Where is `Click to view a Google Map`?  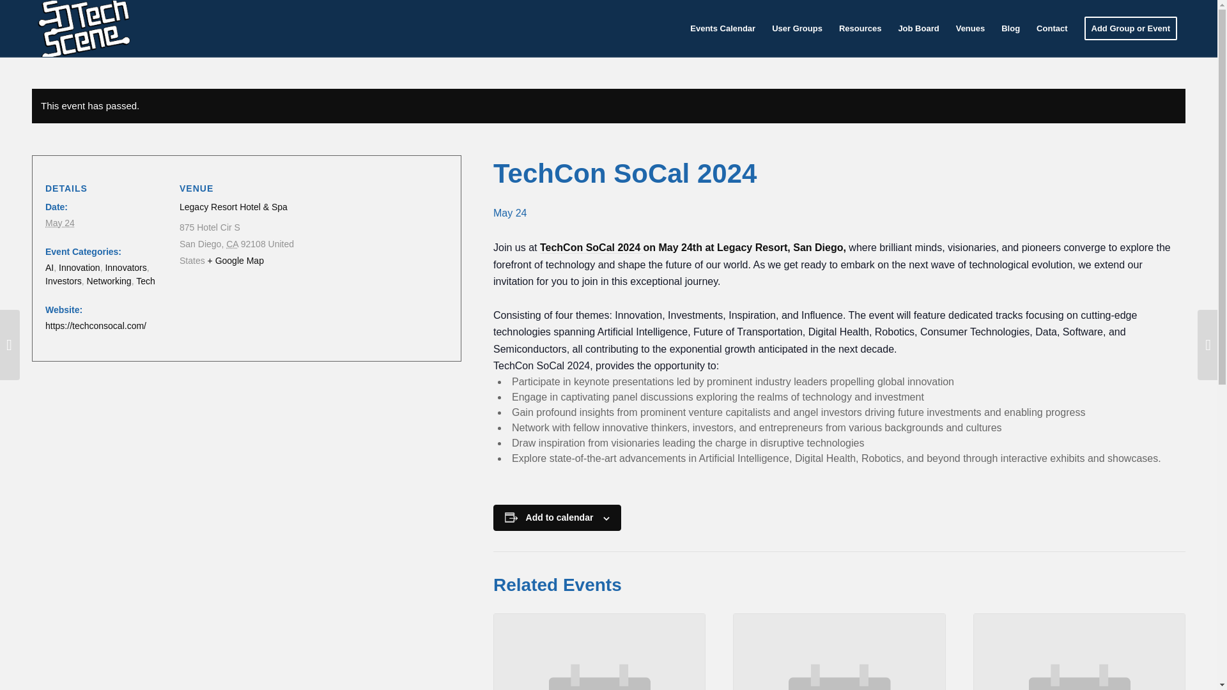
Click to view a Google Map is located at coordinates (235, 260).